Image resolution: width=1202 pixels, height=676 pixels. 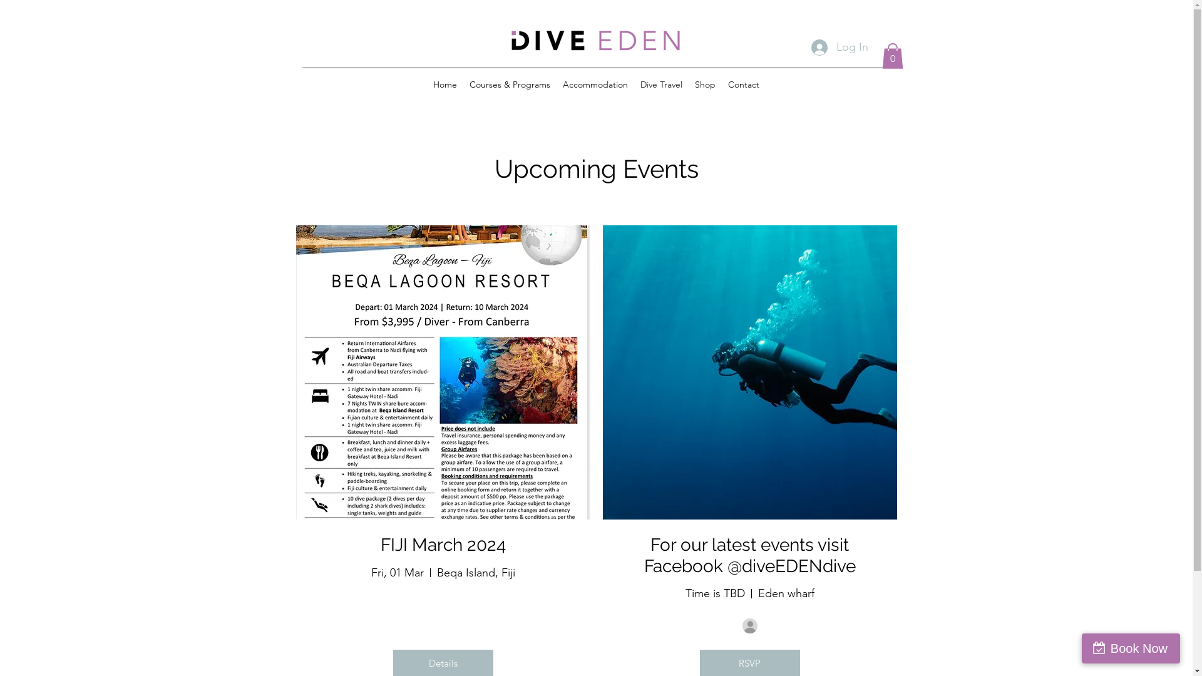 What do you see at coordinates (744, 84) in the screenshot?
I see `Contact` at bounding box center [744, 84].